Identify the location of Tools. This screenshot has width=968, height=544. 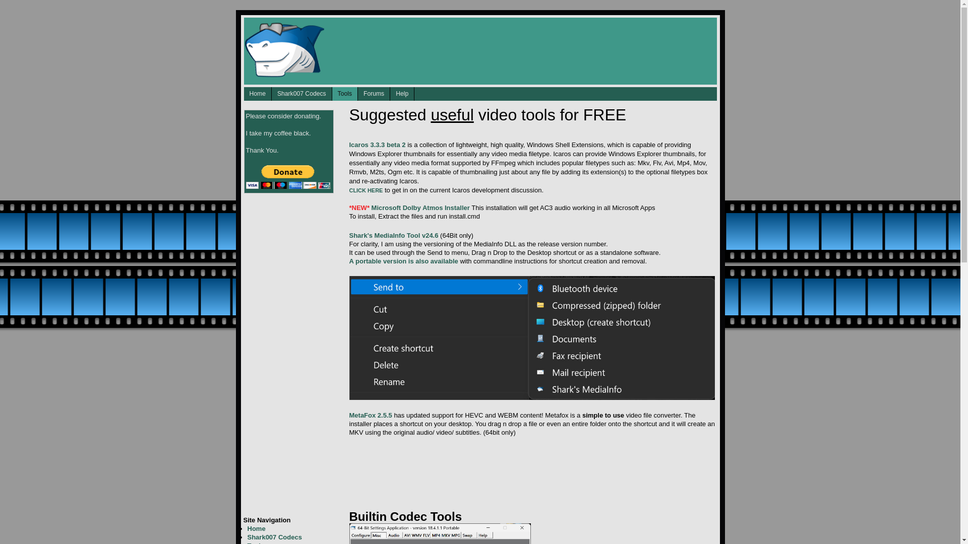
(255, 543).